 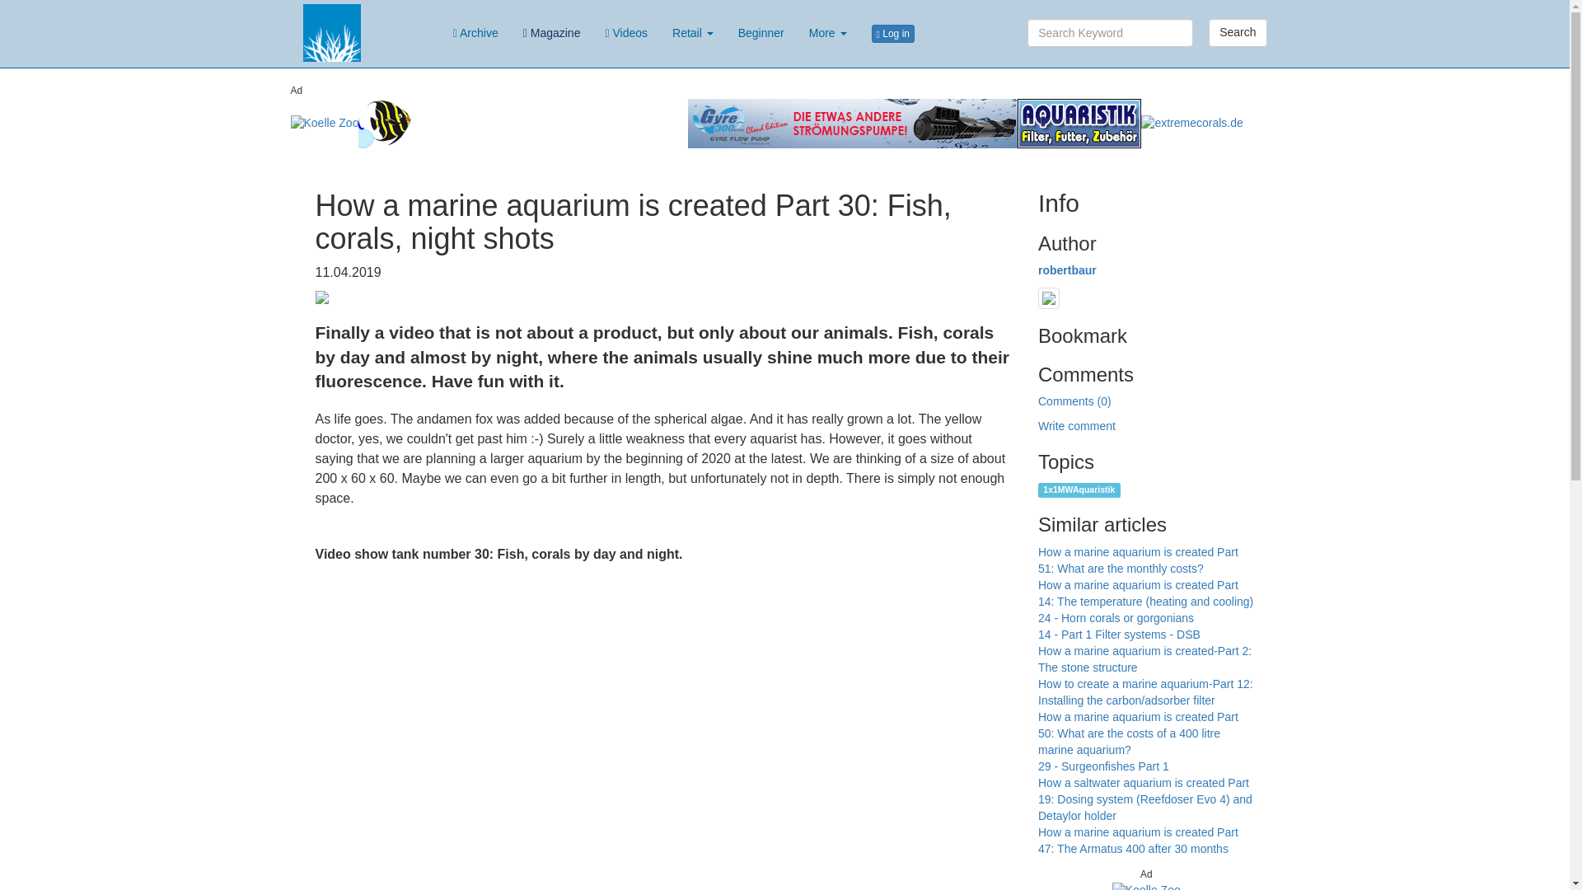 I want to click on How a marine aquarium is created-Part 2: The stone structure, so click(x=1144, y=658).